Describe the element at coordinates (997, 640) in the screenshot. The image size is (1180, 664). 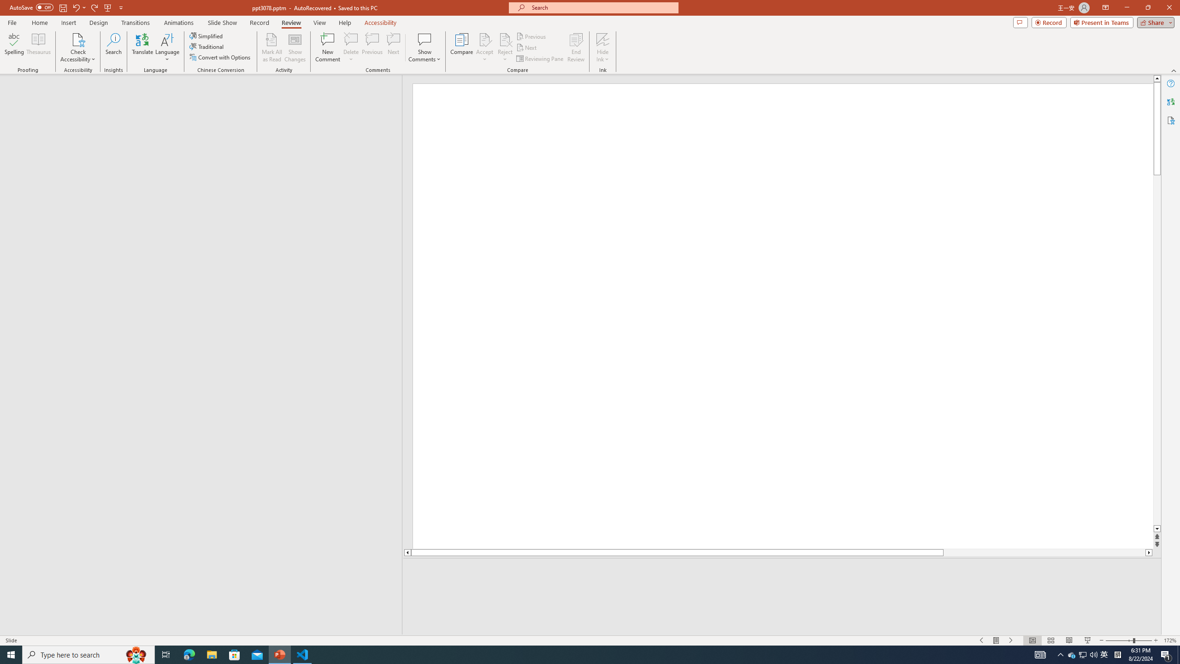
I see `Menu On` at that location.